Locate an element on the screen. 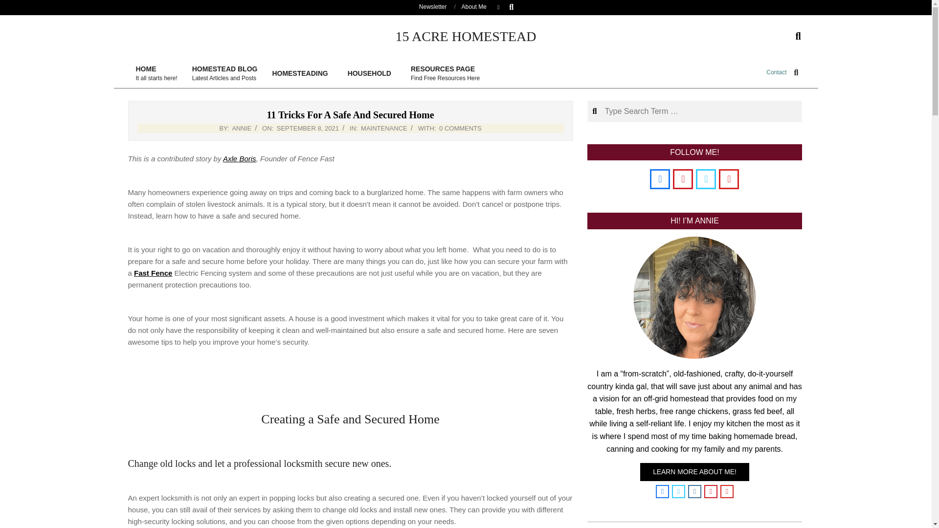 The width and height of the screenshot is (939, 528). Fast Fence is located at coordinates (225, 73).